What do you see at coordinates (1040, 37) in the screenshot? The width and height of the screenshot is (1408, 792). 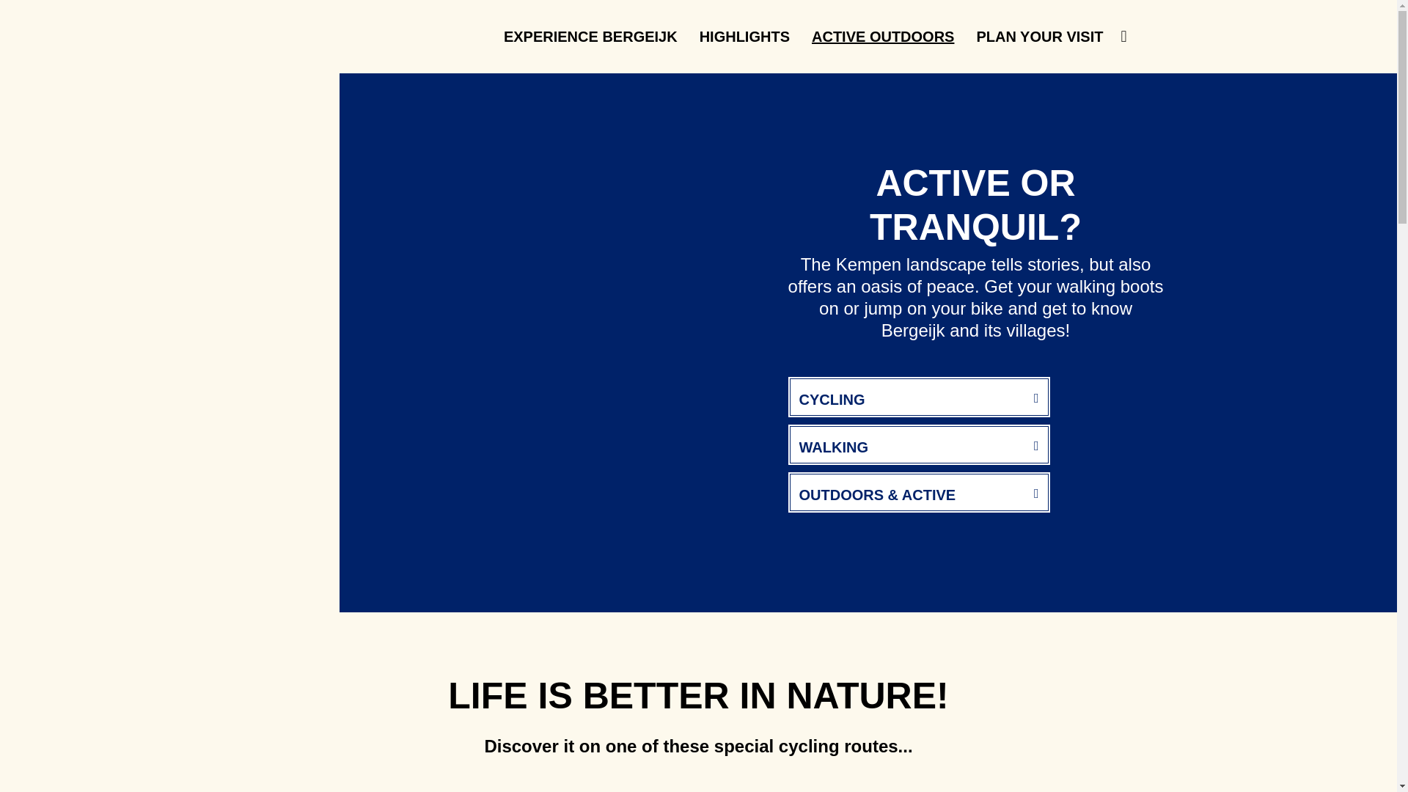 I see `PLAN YOUR VISIT` at bounding box center [1040, 37].